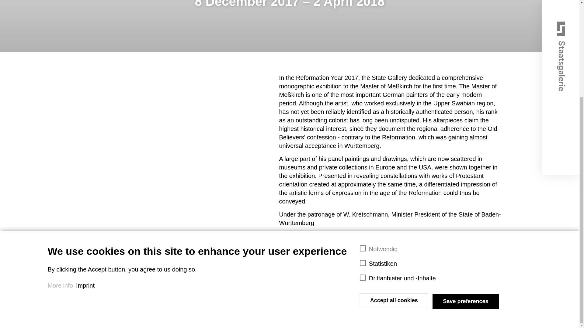 The image size is (584, 328). I want to click on Zu unserem YouTube-Kanal., so click(252, 311).